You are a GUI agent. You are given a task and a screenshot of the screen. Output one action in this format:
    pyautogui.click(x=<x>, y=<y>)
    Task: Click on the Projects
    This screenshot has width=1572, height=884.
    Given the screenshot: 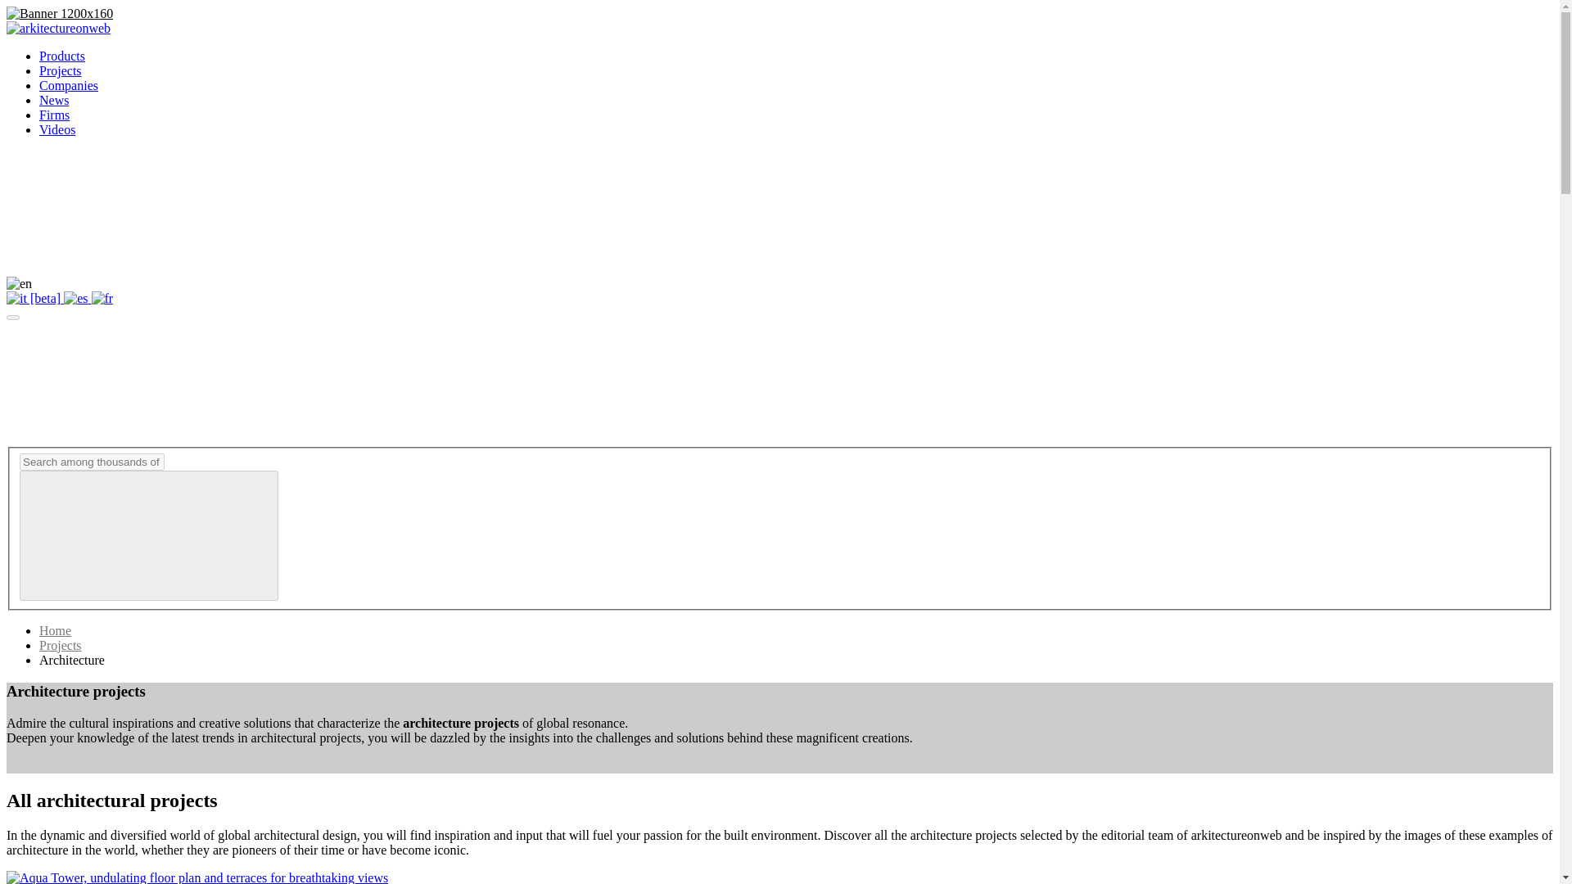 What is the action you would take?
    pyautogui.click(x=61, y=645)
    